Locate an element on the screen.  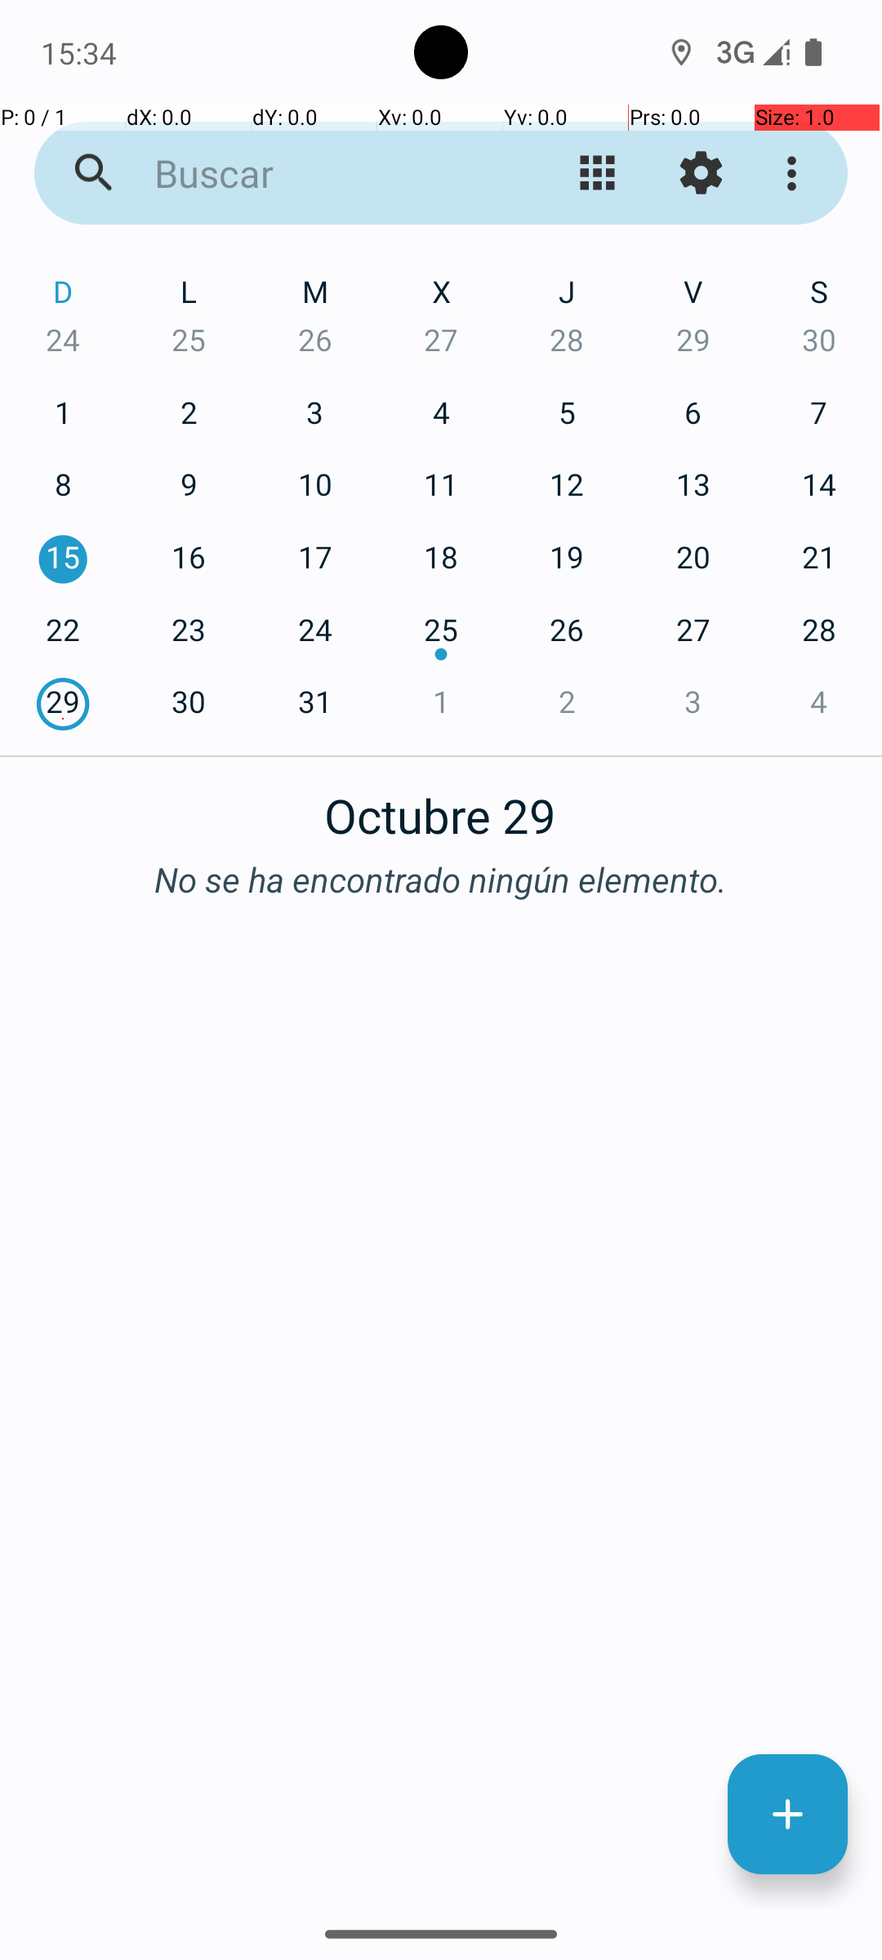
No se ha encontrado ningún elemento. is located at coordinates (441, 879).